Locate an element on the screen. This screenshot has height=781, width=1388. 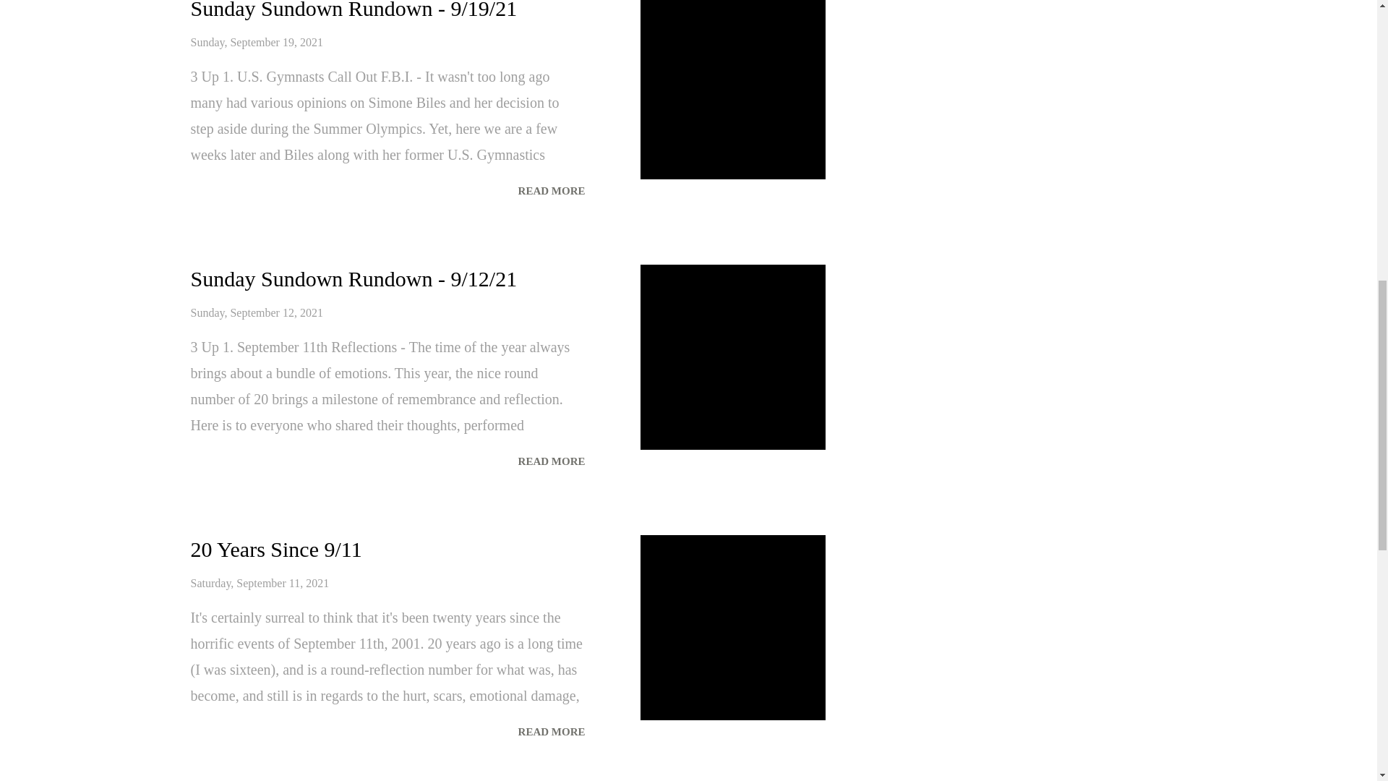
Sunday, September 12, 2021 is located at coordinates (257, 312).